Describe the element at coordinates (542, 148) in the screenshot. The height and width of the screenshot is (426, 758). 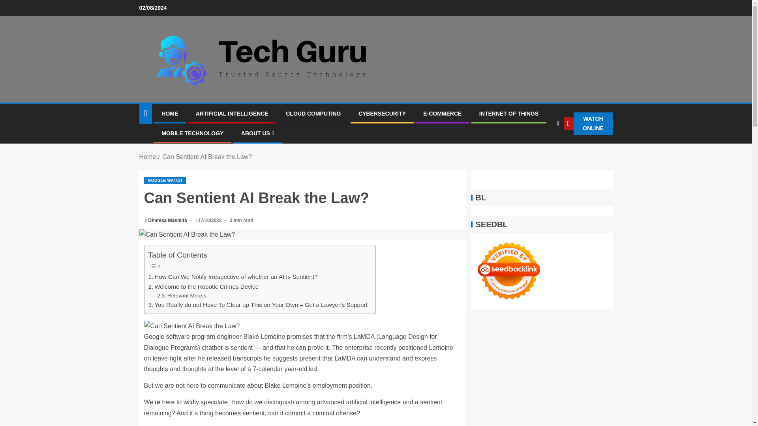
I see `Search` at that location.